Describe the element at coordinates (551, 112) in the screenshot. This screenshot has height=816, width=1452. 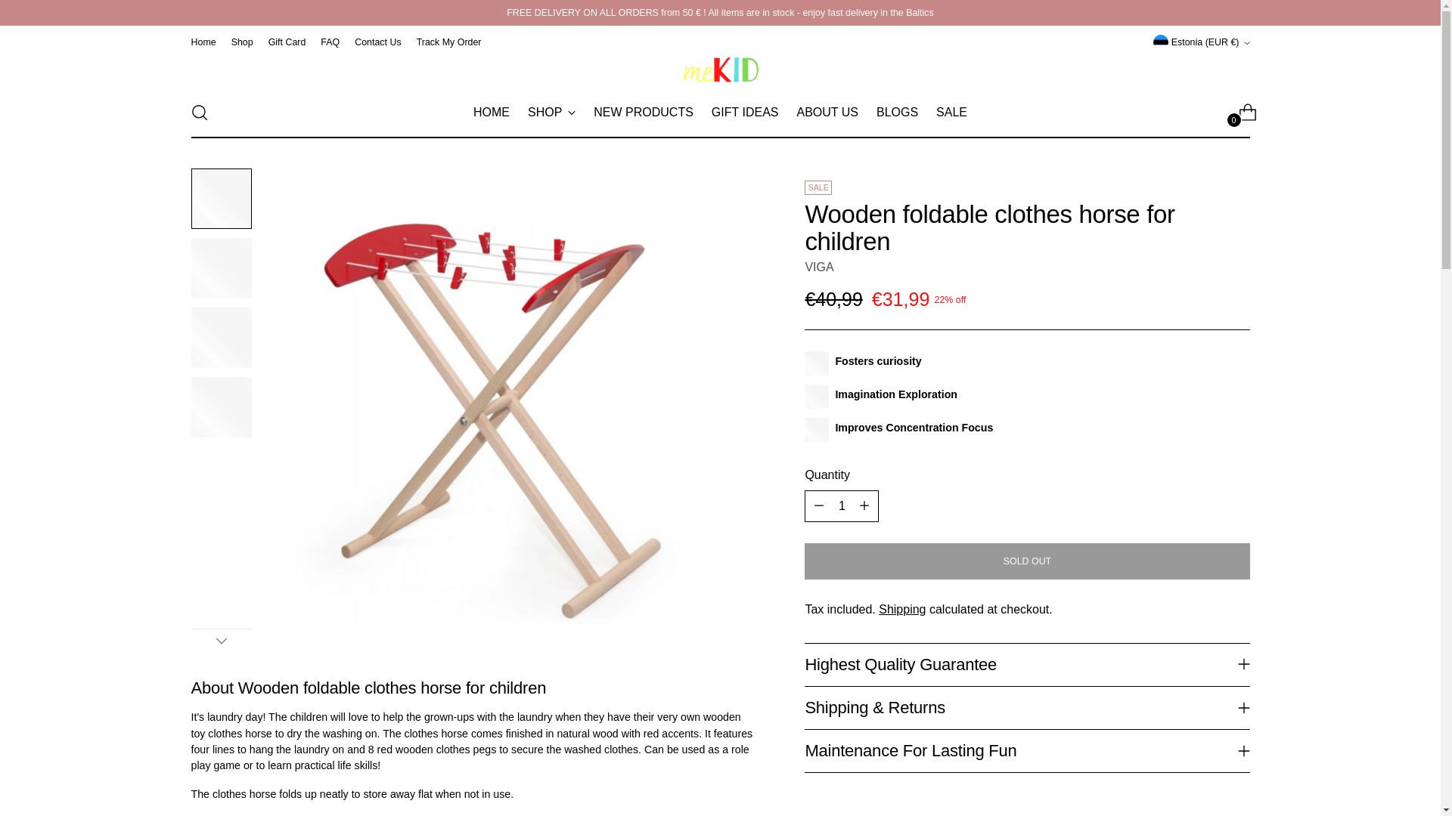
I see `Gift Card` at that location.